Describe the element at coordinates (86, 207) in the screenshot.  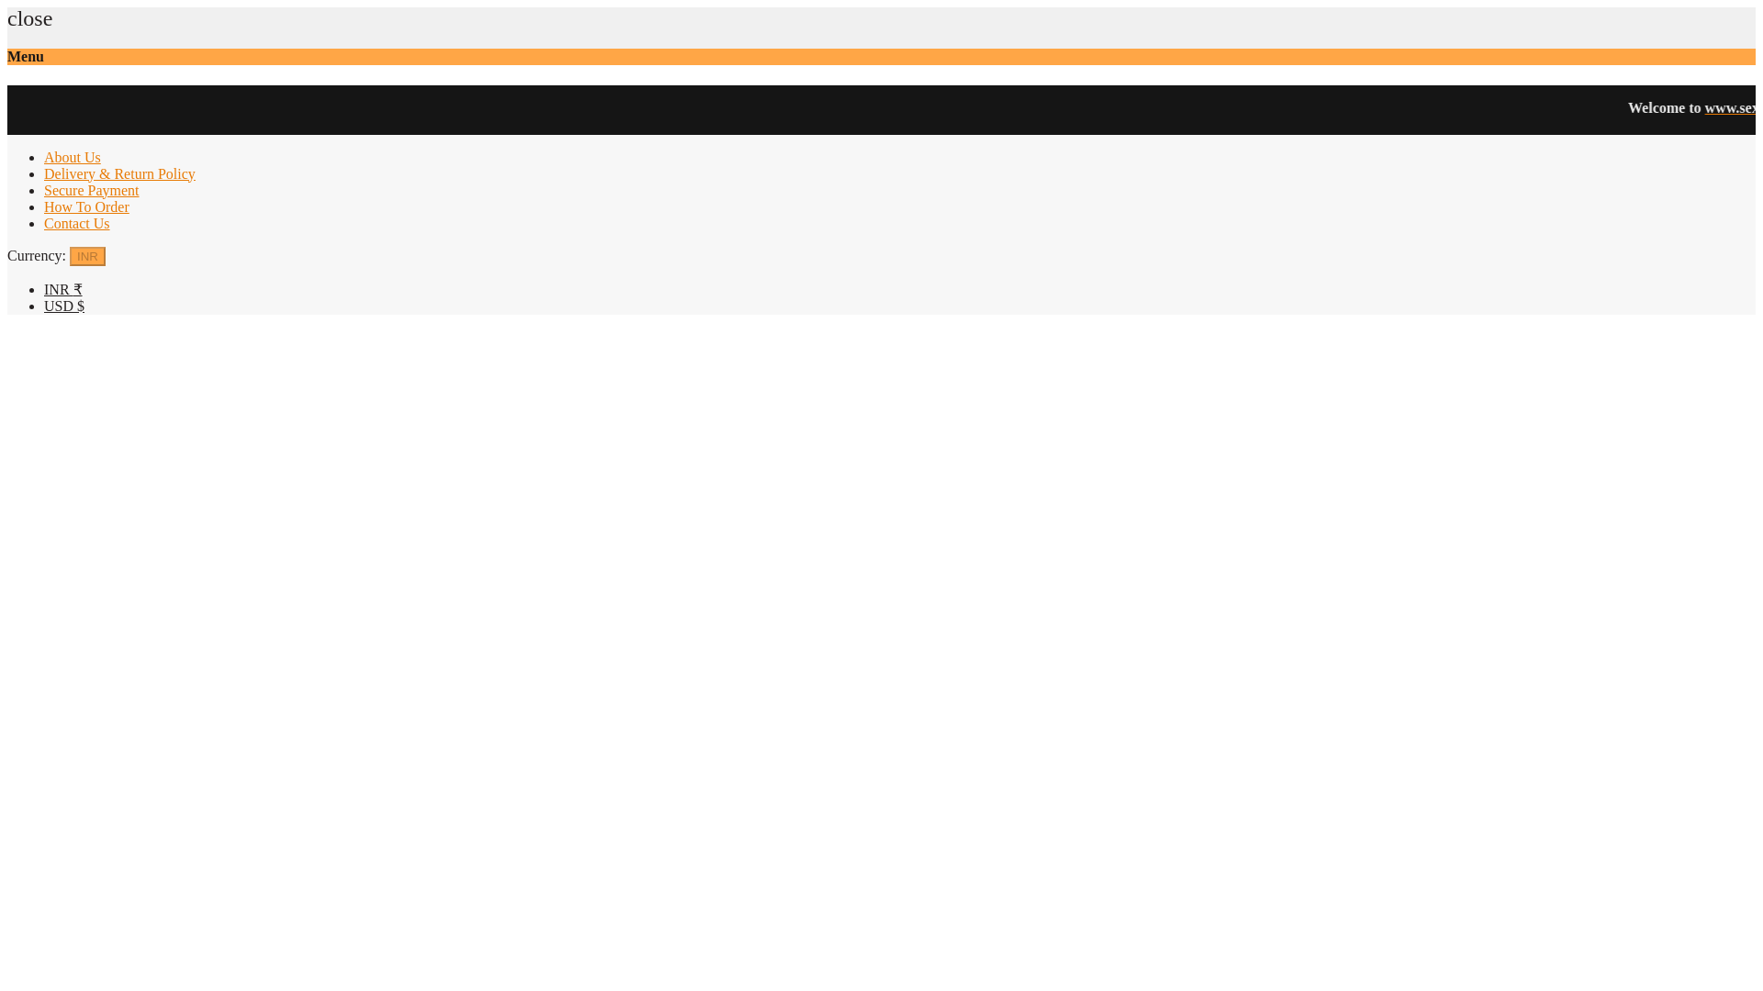
I see `How To Order` at that location.